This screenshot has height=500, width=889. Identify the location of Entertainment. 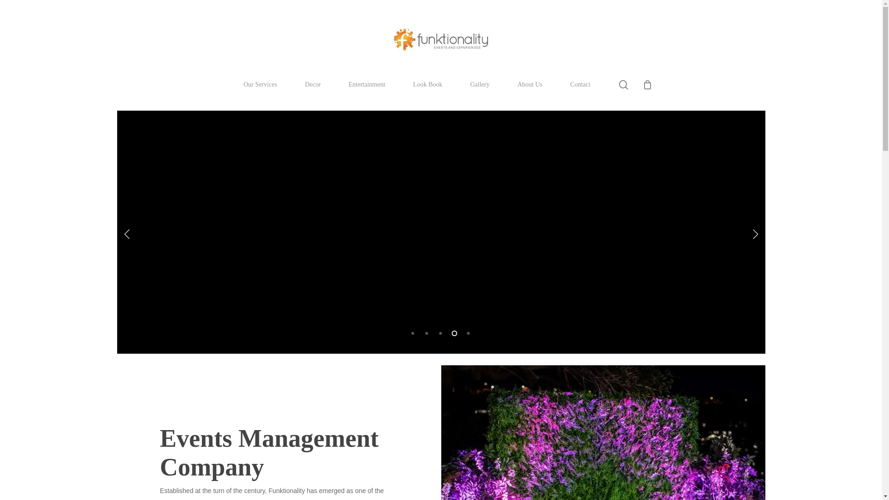
(367, 85).